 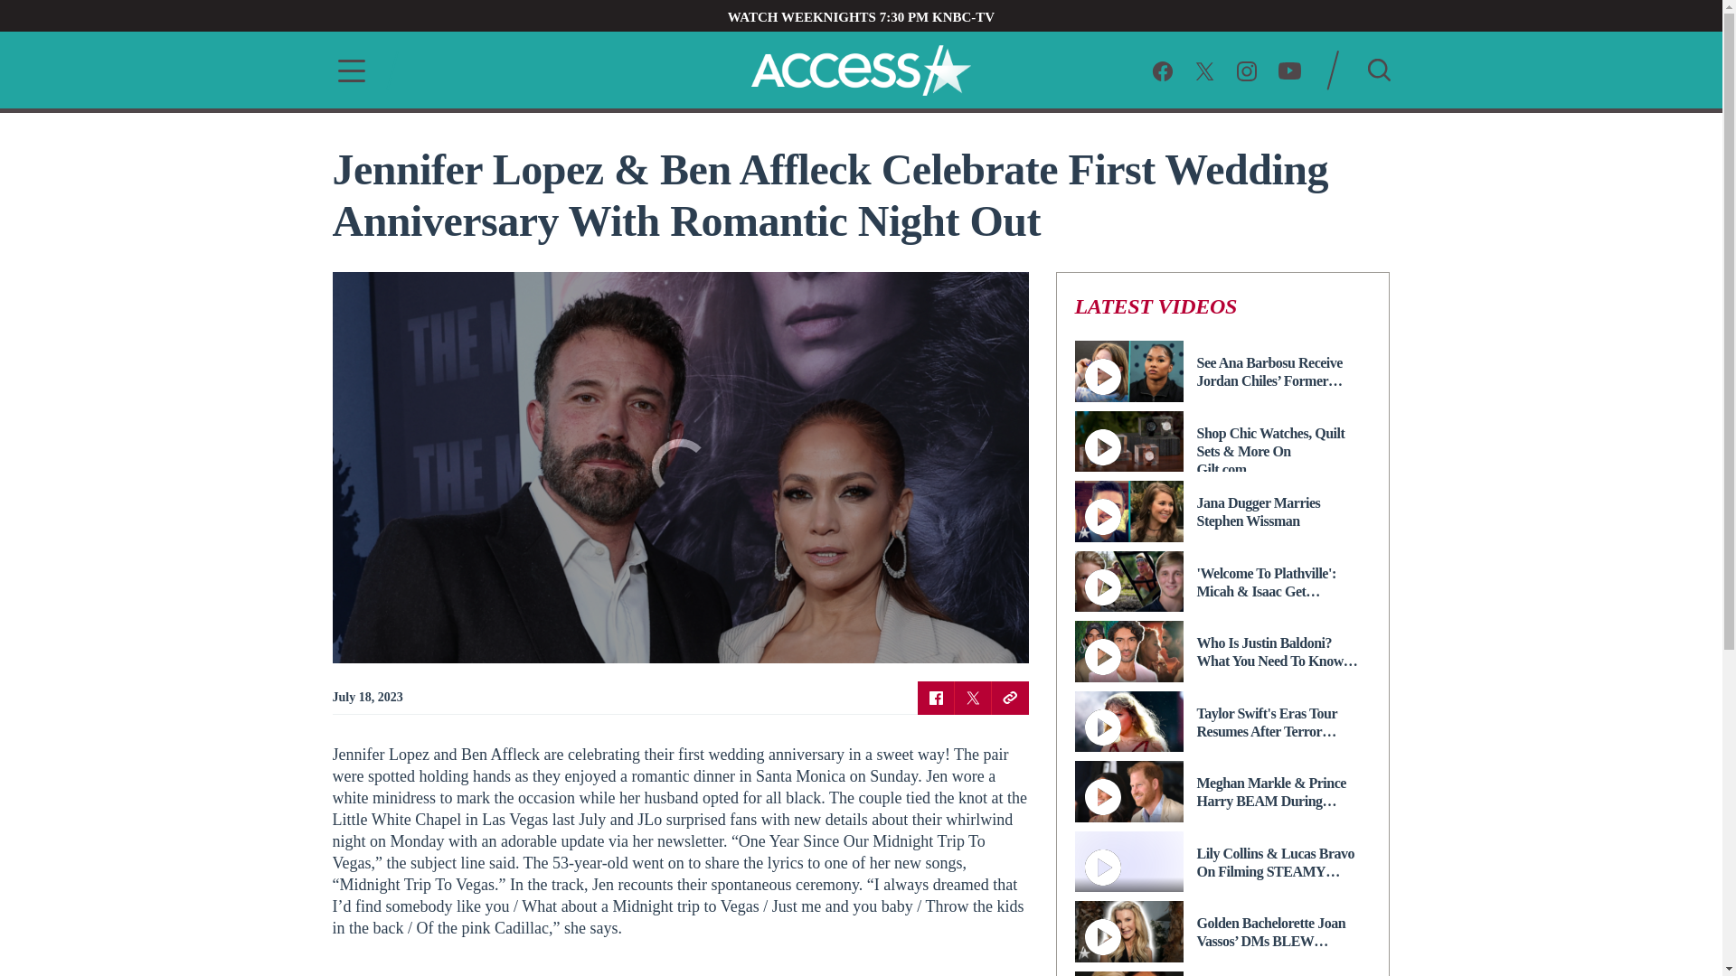 What do you see at coordinates (1378, 69) in the screenshot?
I see `SEARCH` at bounding box center [1378, 69].